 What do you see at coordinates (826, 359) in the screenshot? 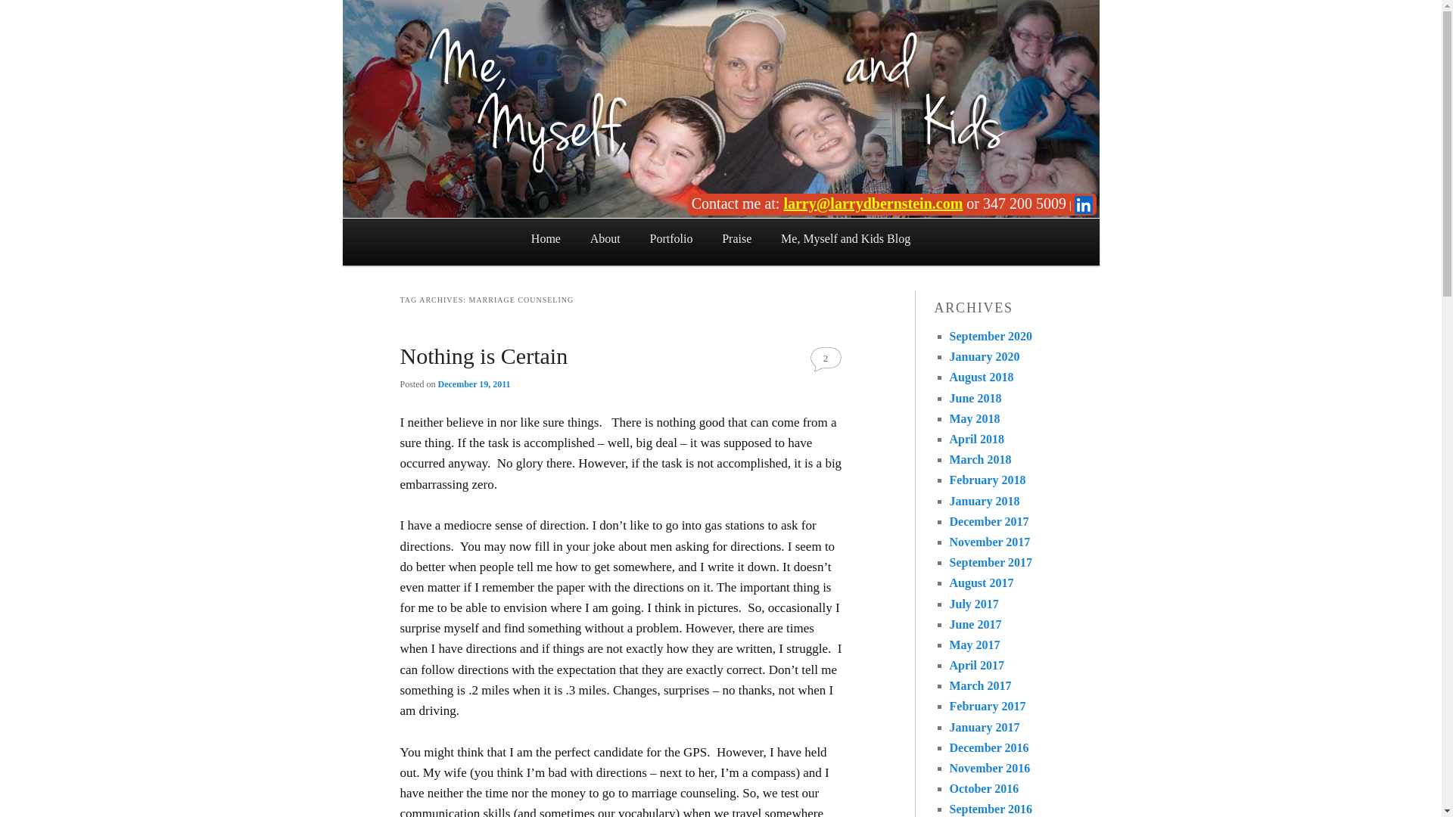
I see `2` at bounding box center [826, 359].